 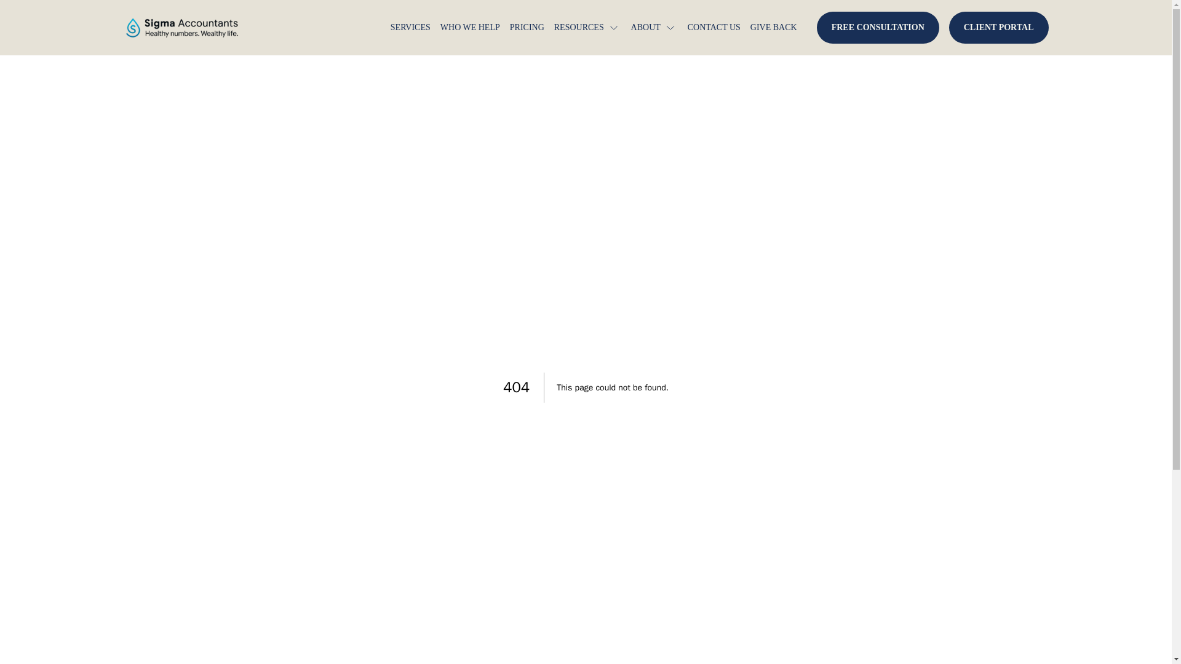 What do you see at coordinates (527, 27) in the screenshot?
I see `PRICING` at bounding box center [527, 27].